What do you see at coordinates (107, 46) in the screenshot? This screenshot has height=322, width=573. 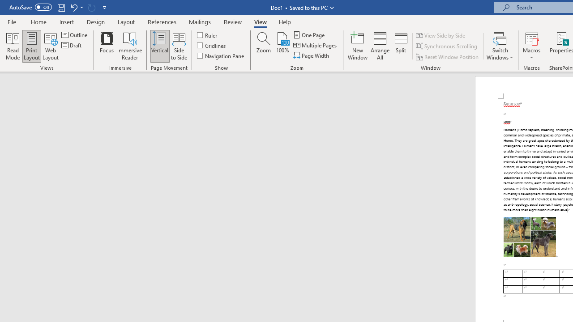 I see `Focus` at bounding box center [107, 46].